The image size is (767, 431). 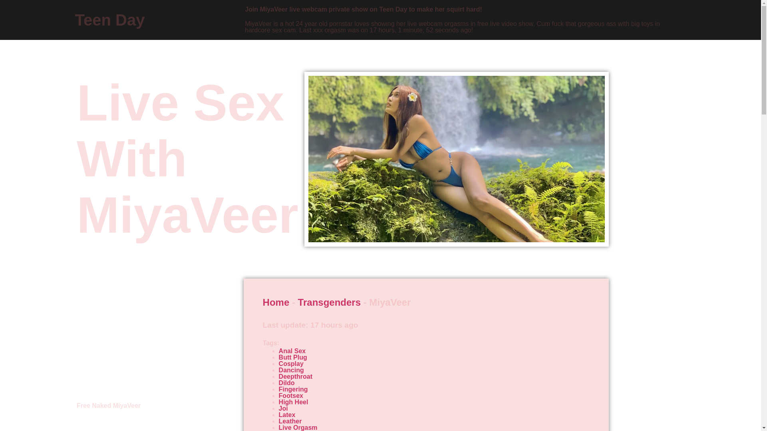 What do you see at coordinates (292, 350) in the screenshot?
I see `Anal Sex` at bounding box center [292, 350].